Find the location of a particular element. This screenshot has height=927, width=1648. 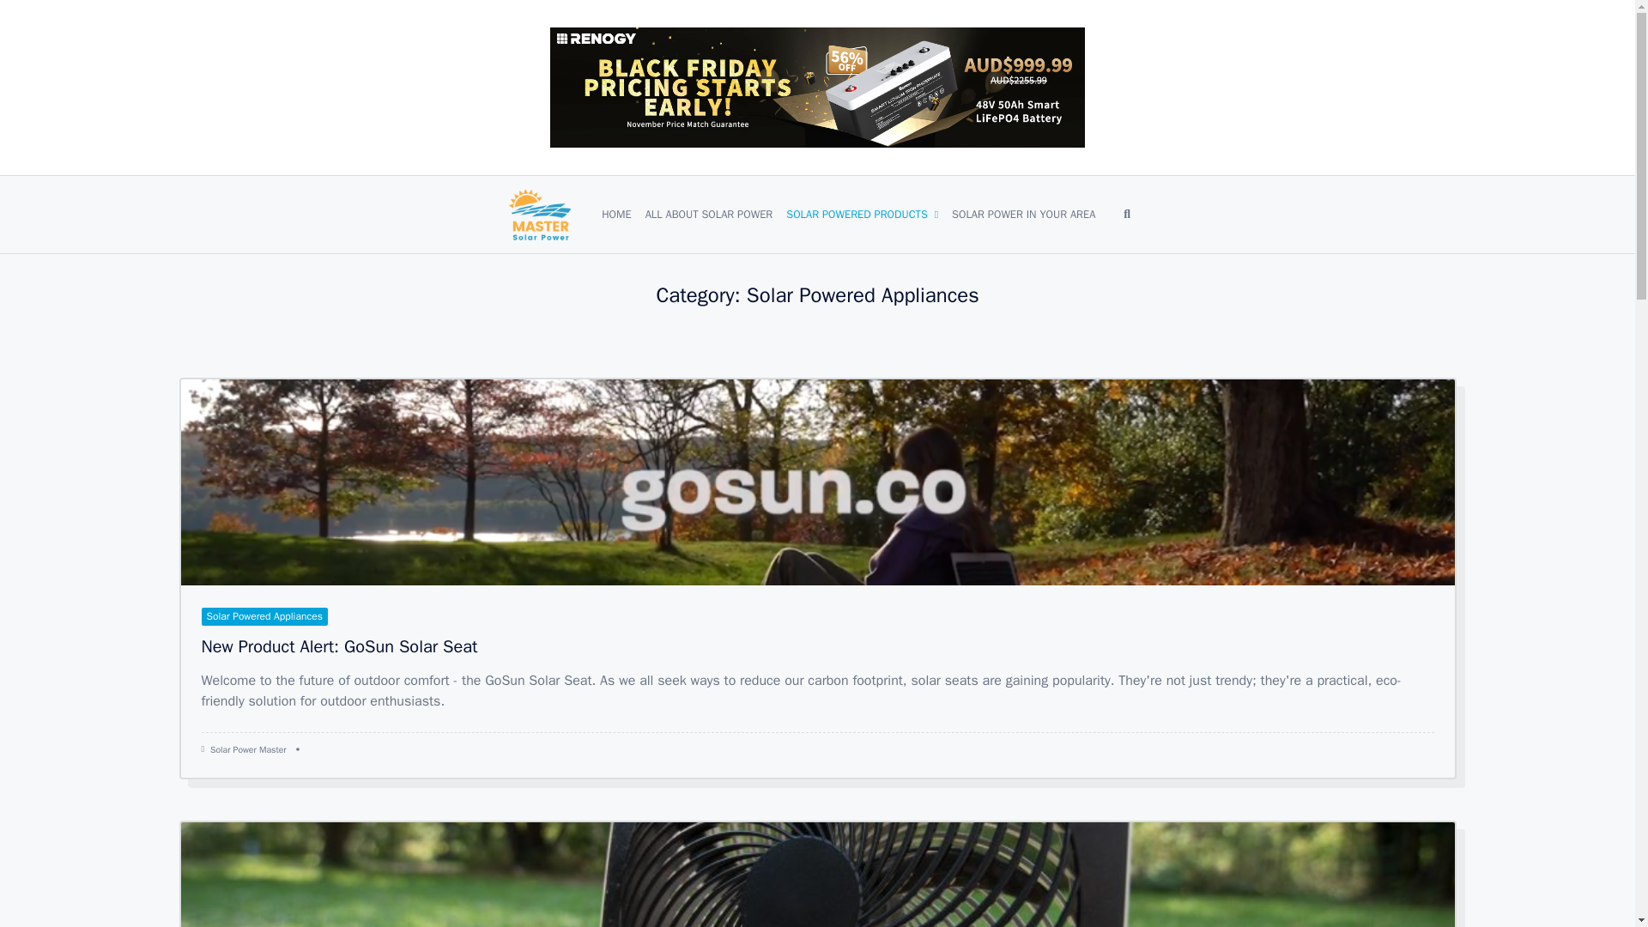

SOLAR POWERED PRODUCTS is located at coordinates (862, 215).